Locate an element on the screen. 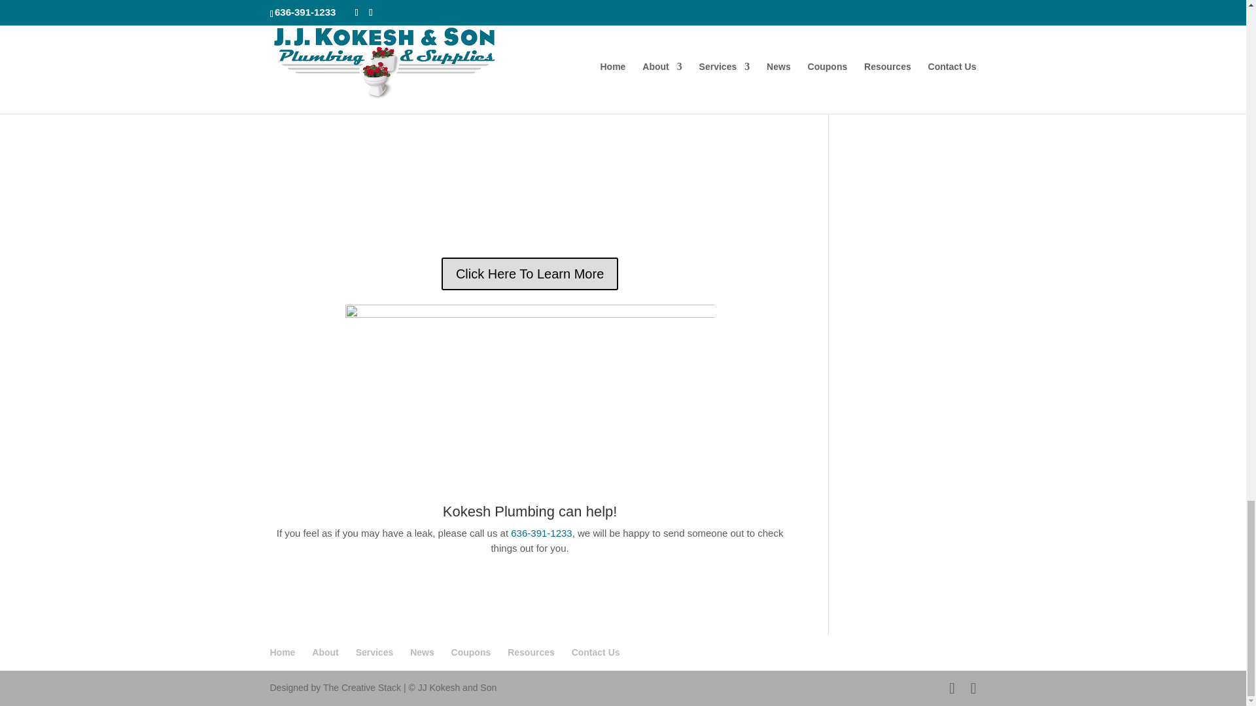  636-391-1233 is located at coordinates (541, 533).